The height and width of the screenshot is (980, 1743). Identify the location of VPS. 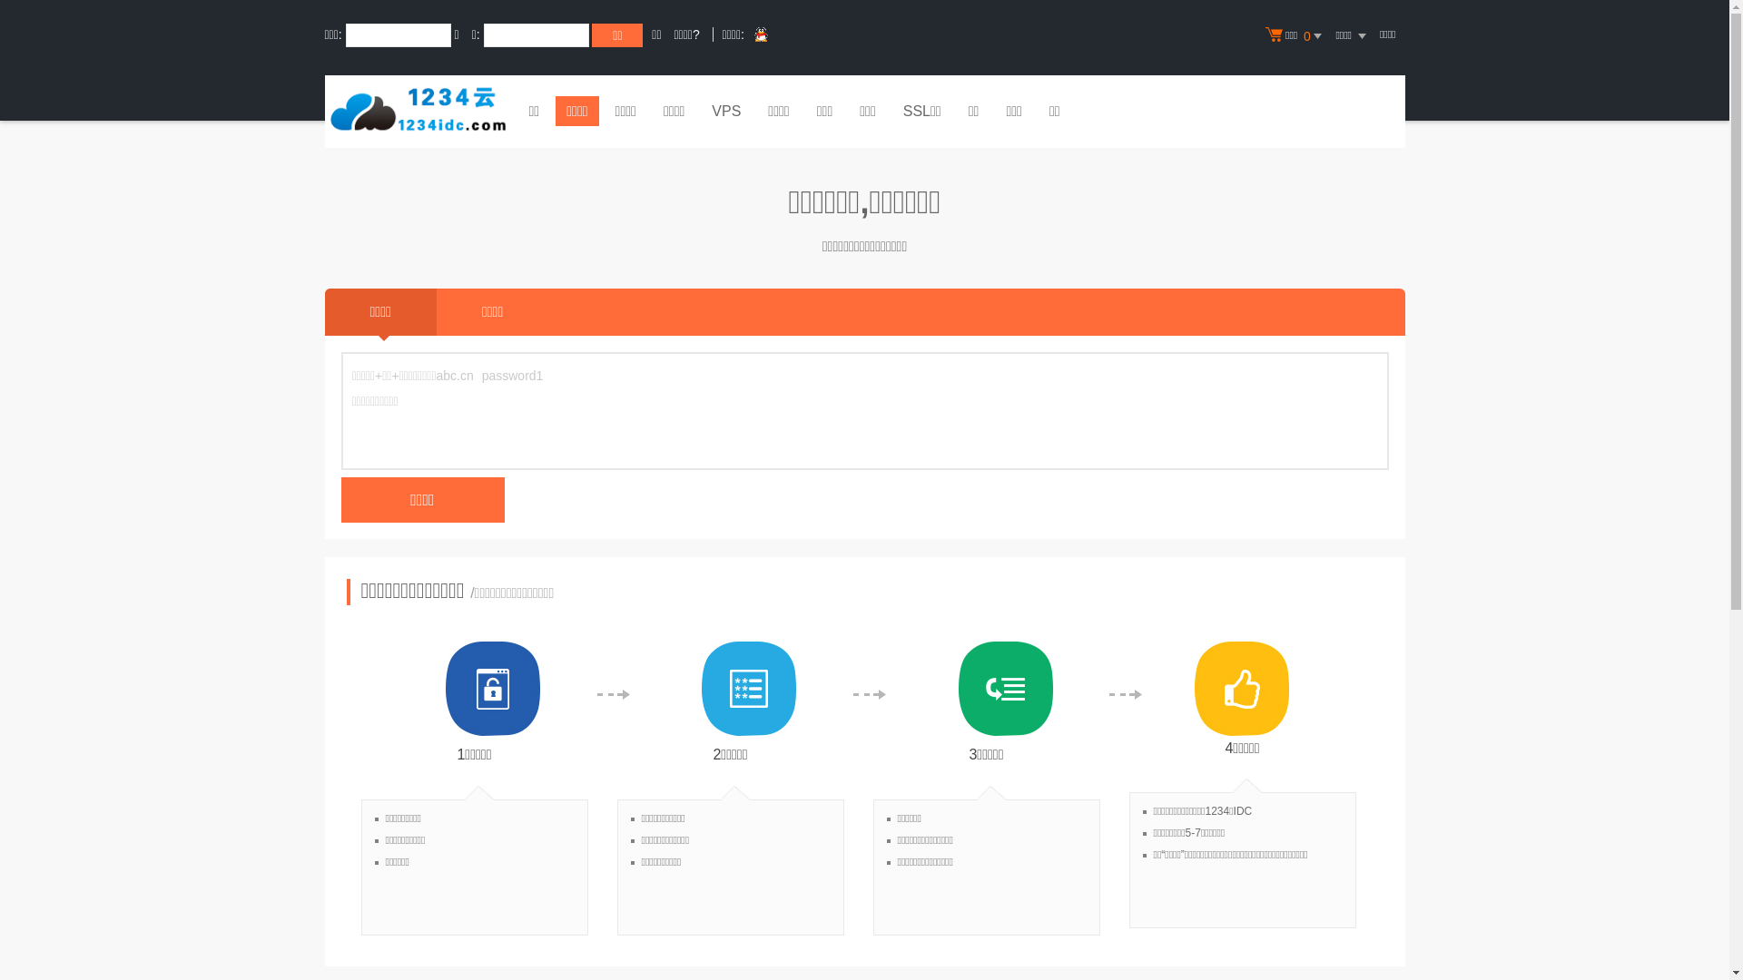
(726, 113).